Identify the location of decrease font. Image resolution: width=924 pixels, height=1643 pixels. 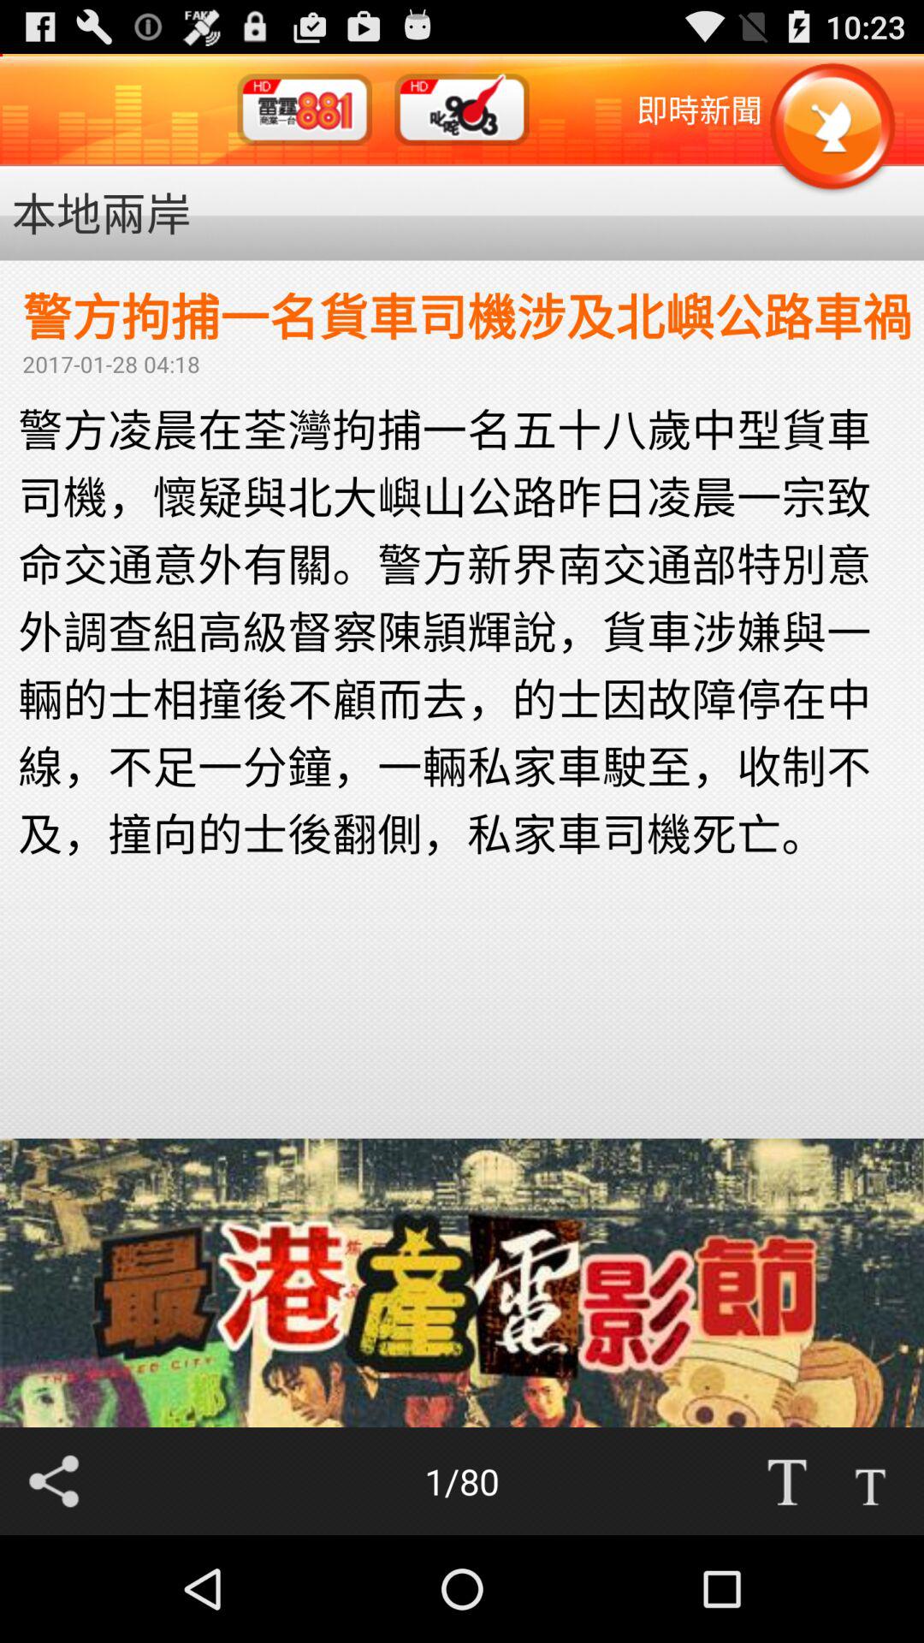
(870, 1481).